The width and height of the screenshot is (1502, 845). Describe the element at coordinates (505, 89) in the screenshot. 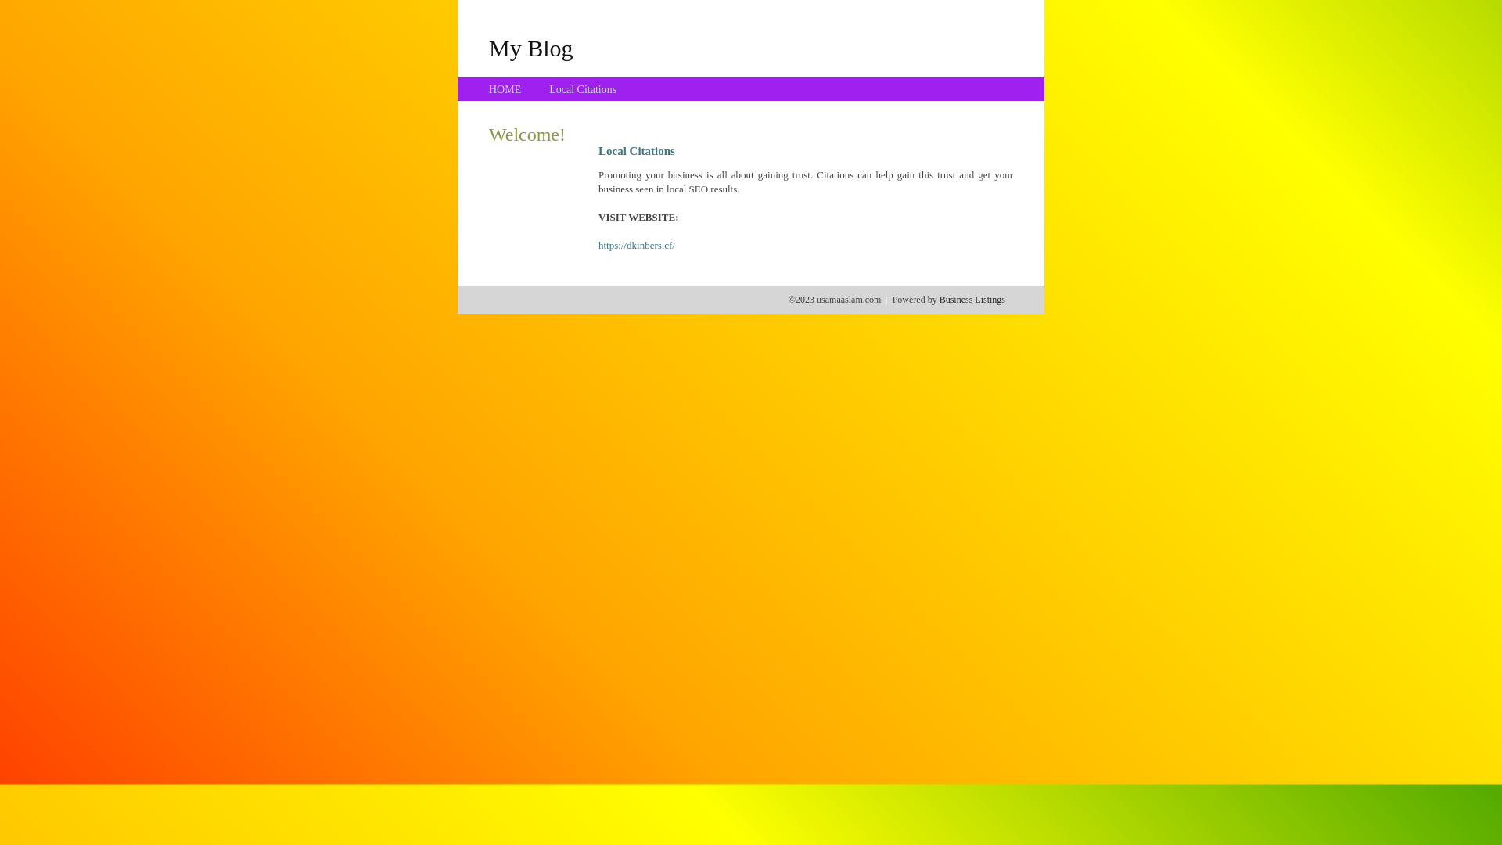

I see `HOME` at that location.